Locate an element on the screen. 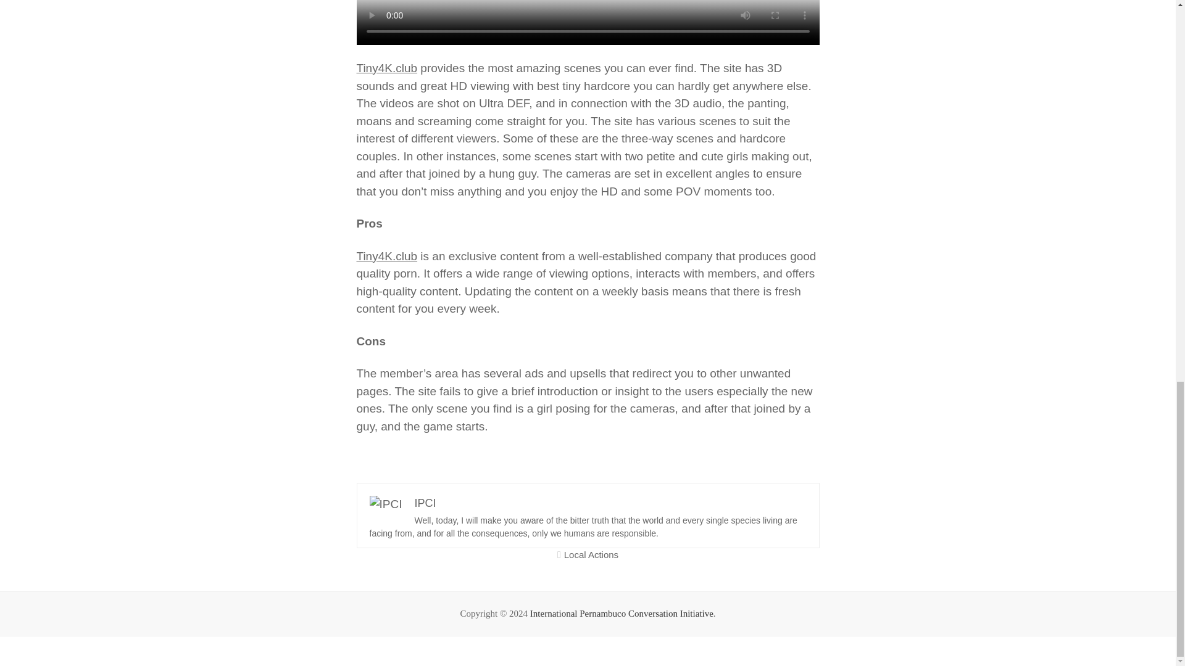 This screenshot has width=1185, height=666. Tiny4K.club is located at coordinates (387, 256).